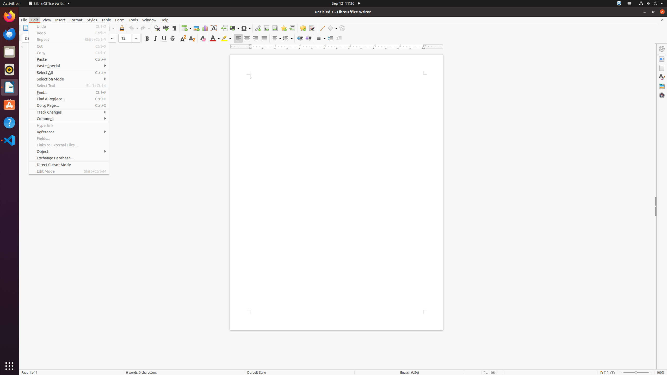  What do you see at coordinates (312, 28) in the screenshot?
I see `Track Changes Functions` at bounding box center [312, 28].